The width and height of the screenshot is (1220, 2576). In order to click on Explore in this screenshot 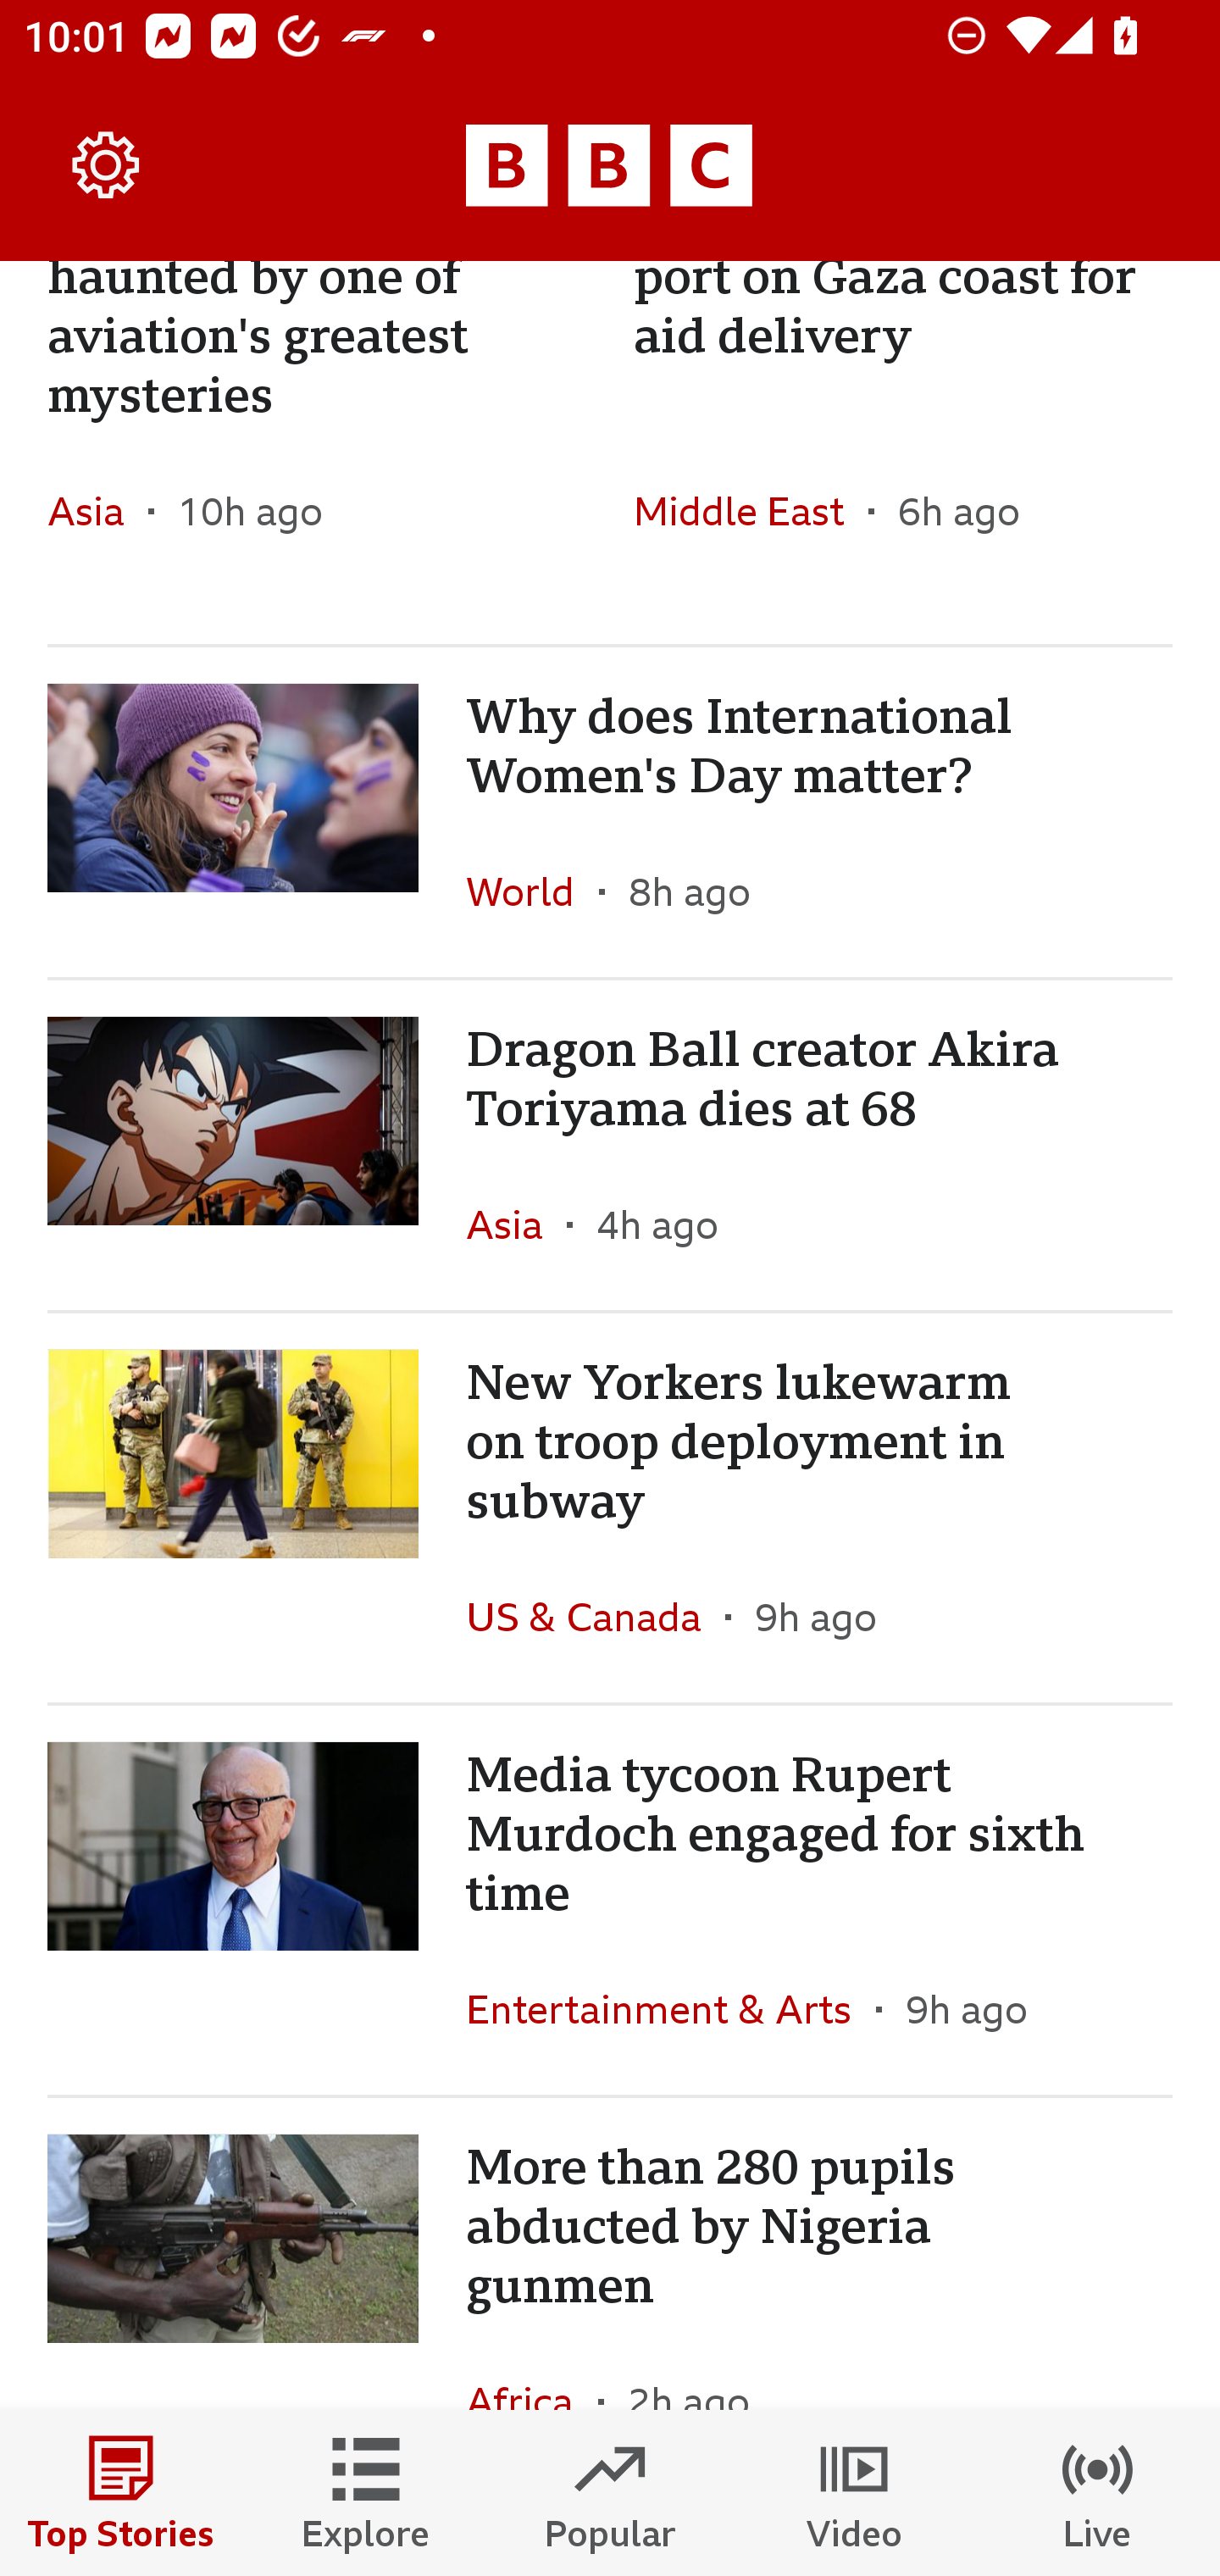, I will do `click(366, 2493)`.